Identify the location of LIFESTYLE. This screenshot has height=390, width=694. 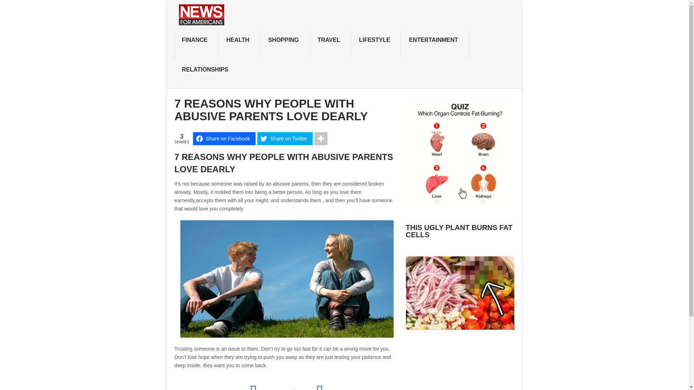
(376, 44).